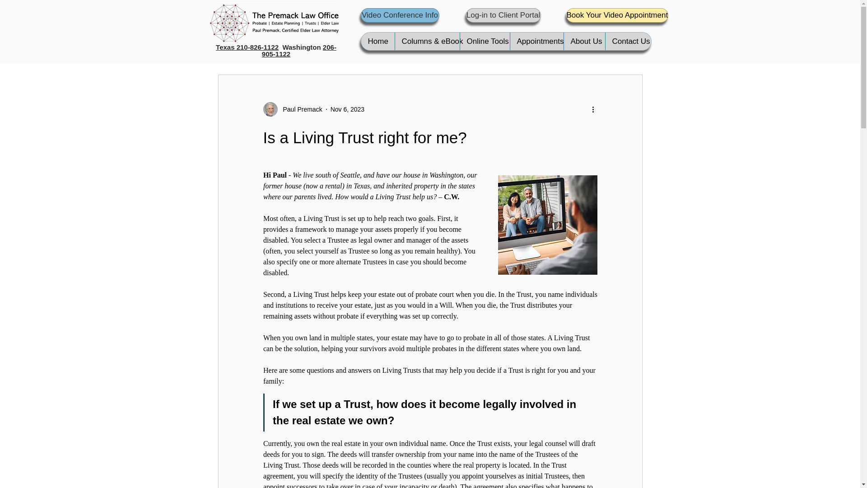 This screenshot has width=867, height=488. What do you see at coordinates (299, 51) in the screenshot?
I see `206-905-1122` at bounding box center [299, 51].